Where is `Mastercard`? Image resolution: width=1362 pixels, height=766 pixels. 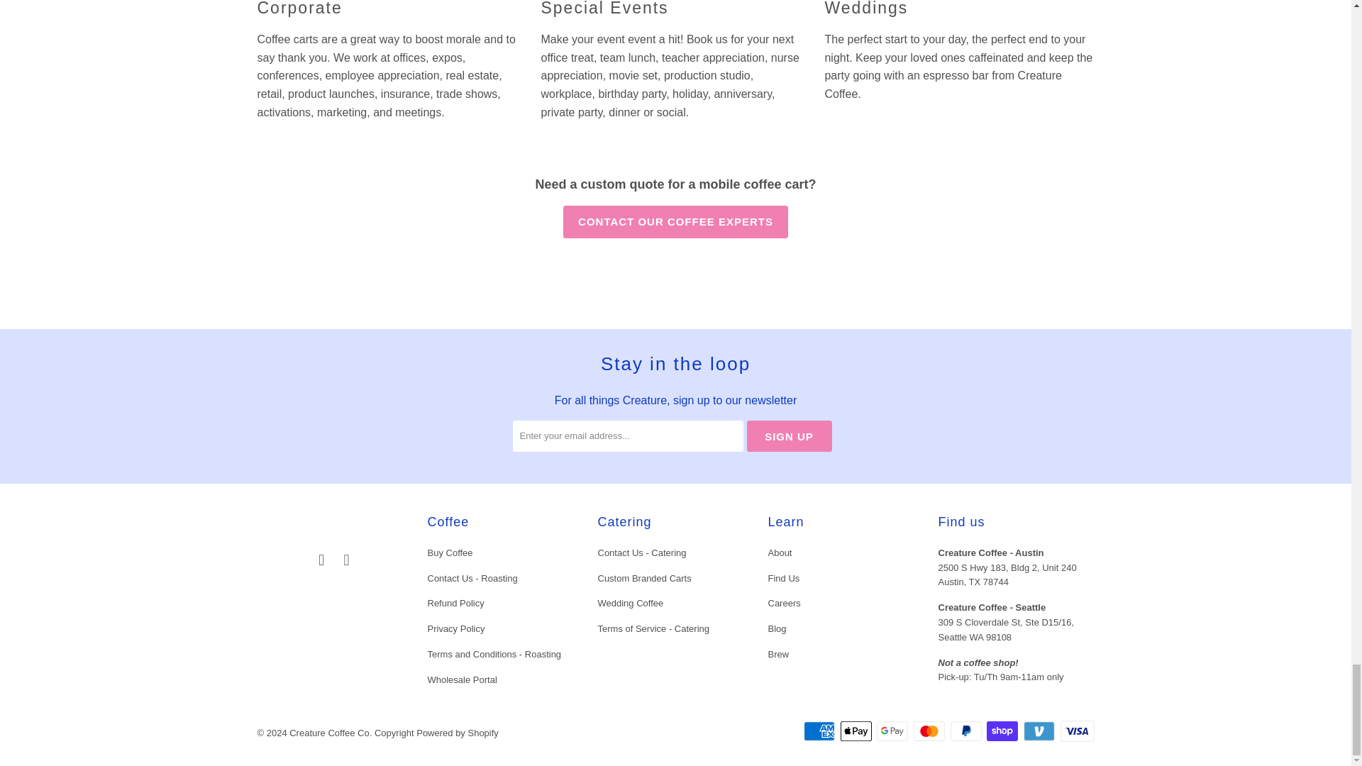
Mastercard is located at coordinates (931, 731).